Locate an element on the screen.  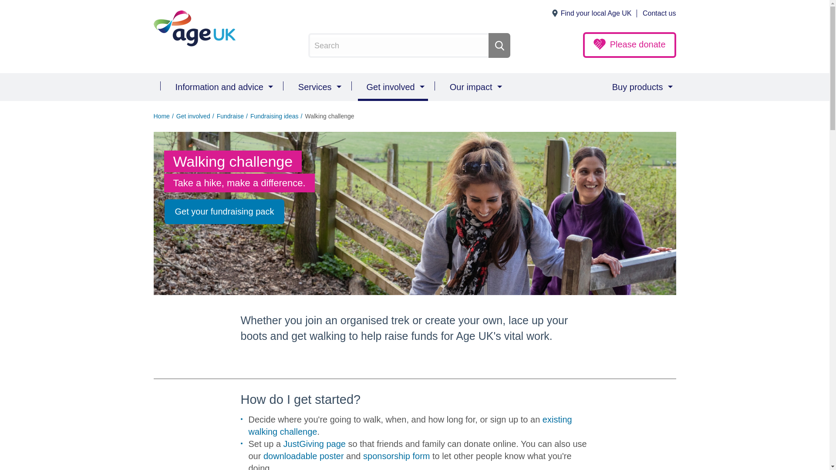
Contact us is located at coordinates (659, 13).